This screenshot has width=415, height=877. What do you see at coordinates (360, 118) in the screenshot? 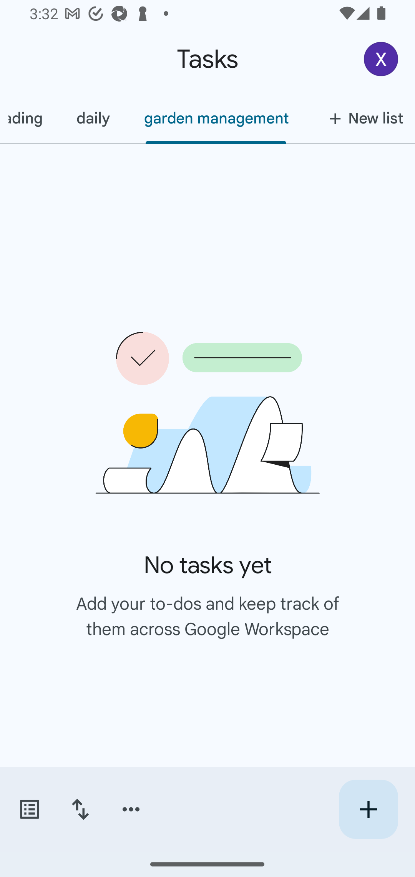
I see `New list` at bounding box center [360, 118].